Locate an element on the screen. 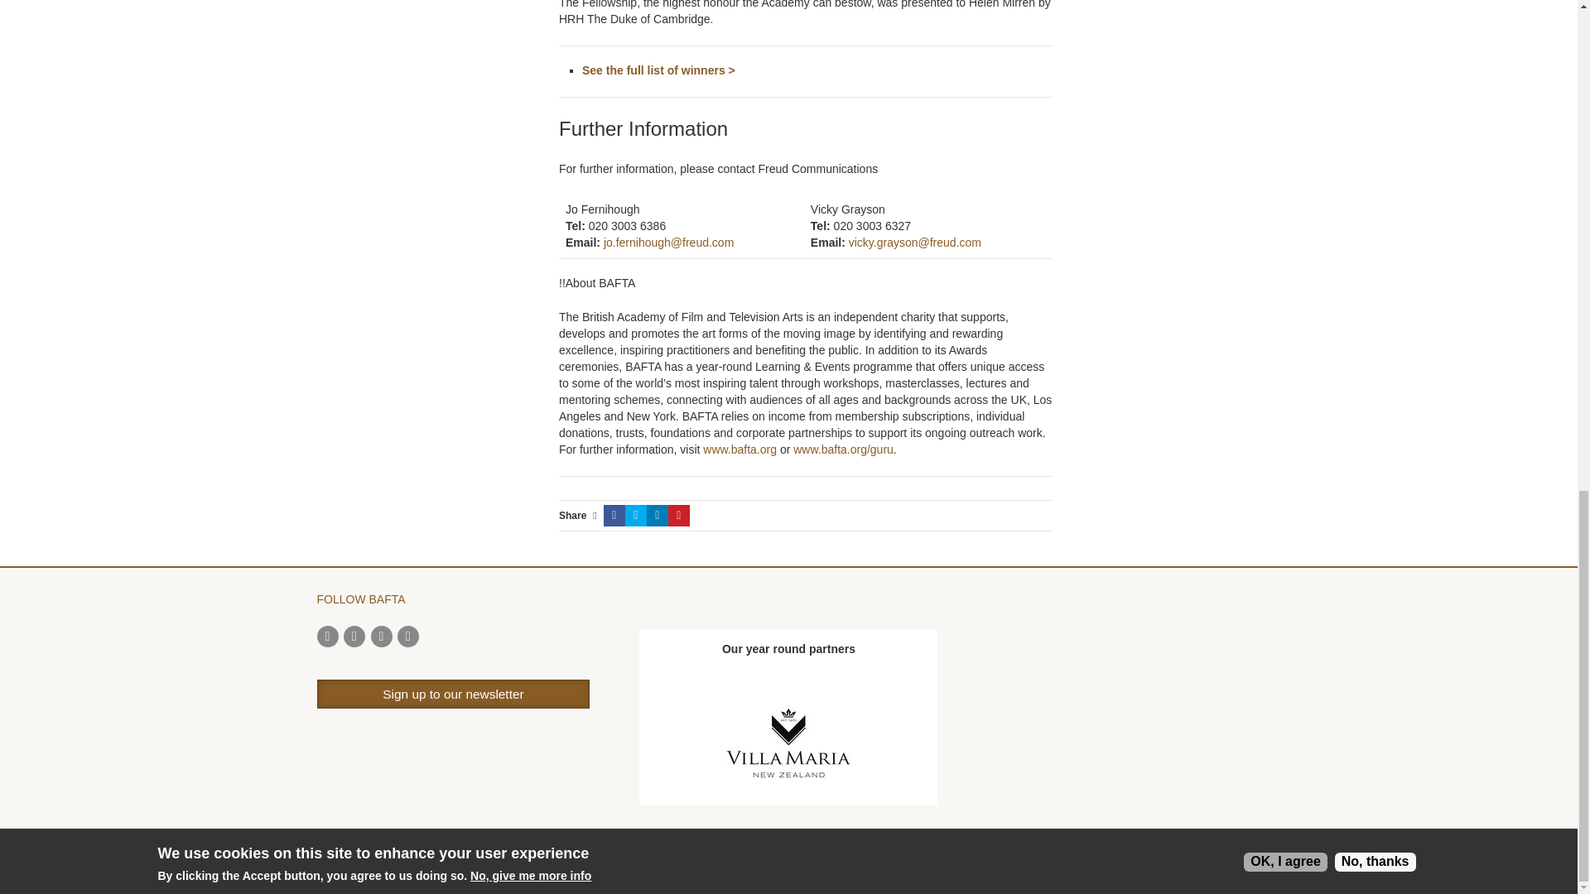 Image resolution: width=1590 pixels, height=894 pixels. Share on Pinterest is located at coordinates (679, 516).